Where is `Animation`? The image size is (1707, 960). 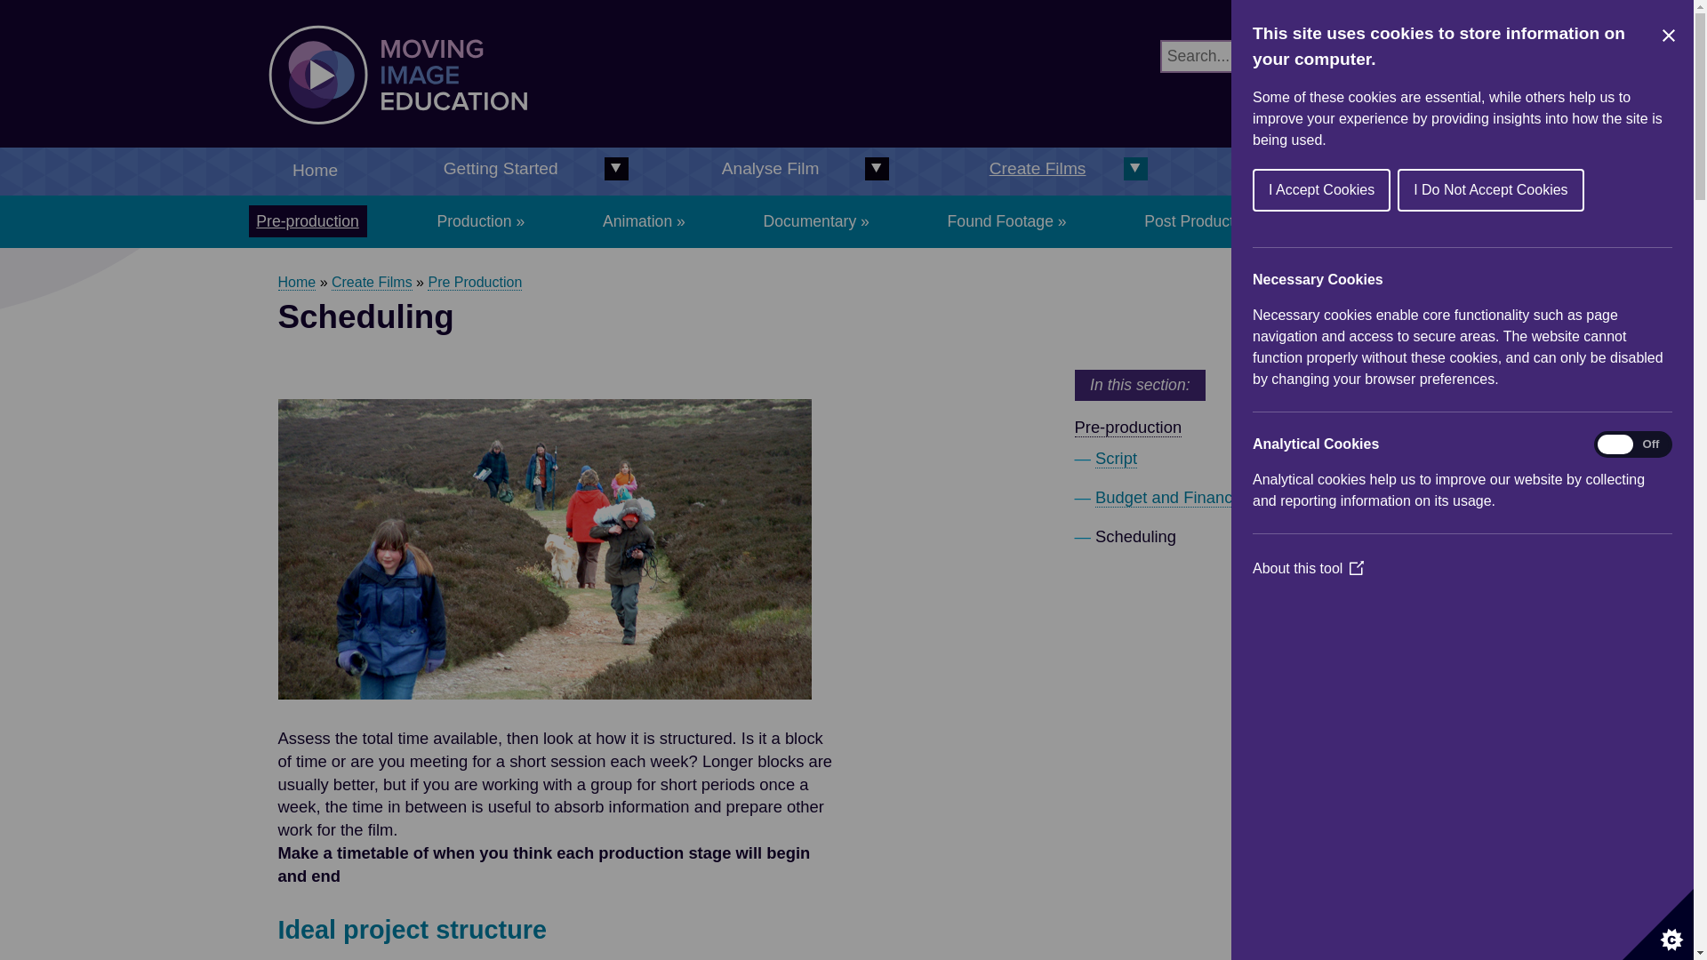 Animation is located at coordinates (644, 220).